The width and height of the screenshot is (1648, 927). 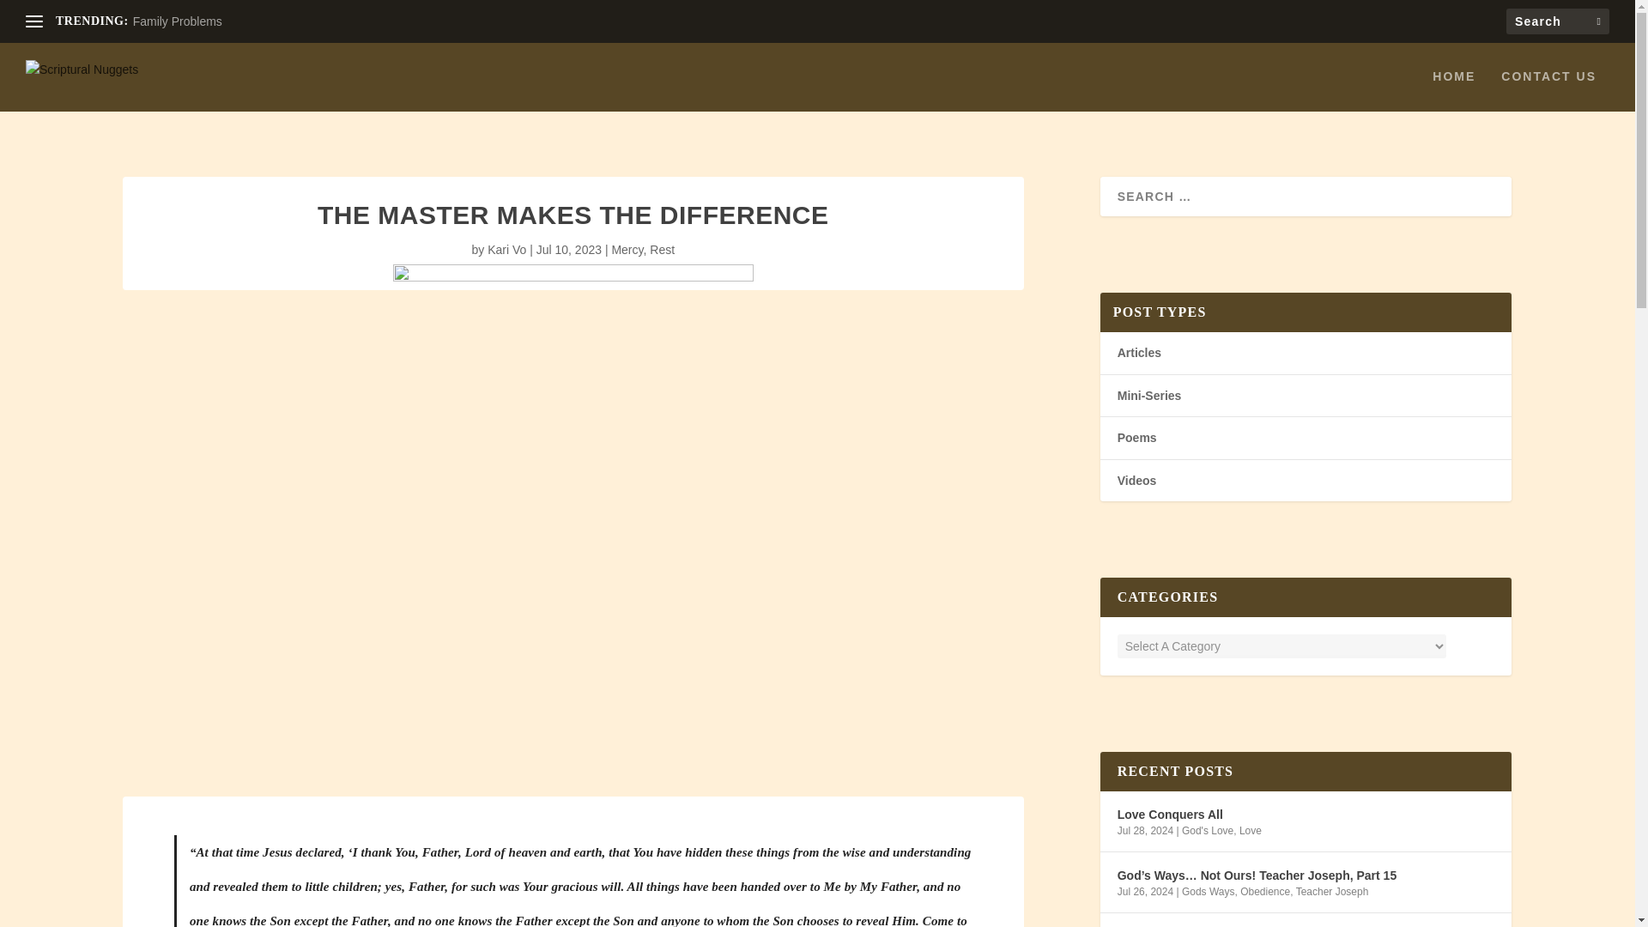 I want to click on Articles, so click(x=1139, y=352).